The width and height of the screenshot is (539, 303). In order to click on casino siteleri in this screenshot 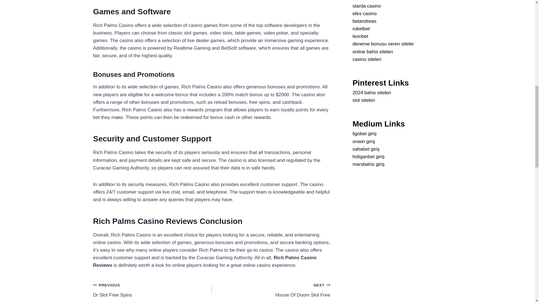, I will do `click(373, 52)`.